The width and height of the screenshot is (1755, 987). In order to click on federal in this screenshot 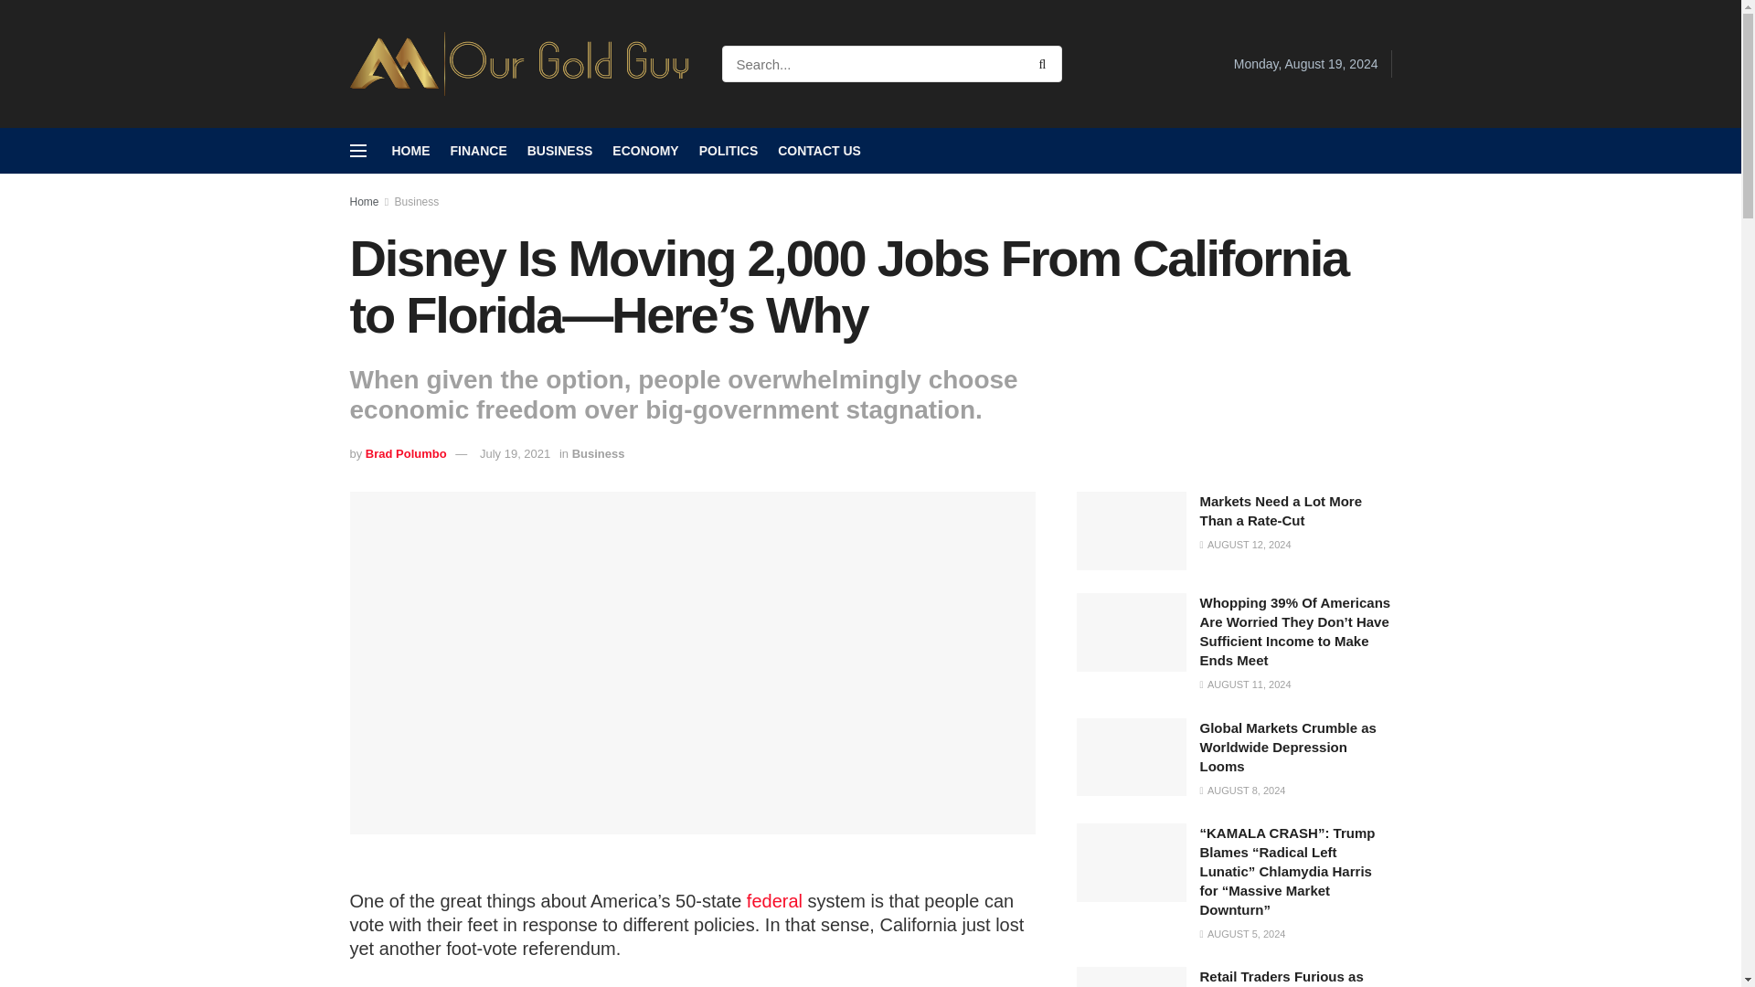, I will do `click(774, 901)`.